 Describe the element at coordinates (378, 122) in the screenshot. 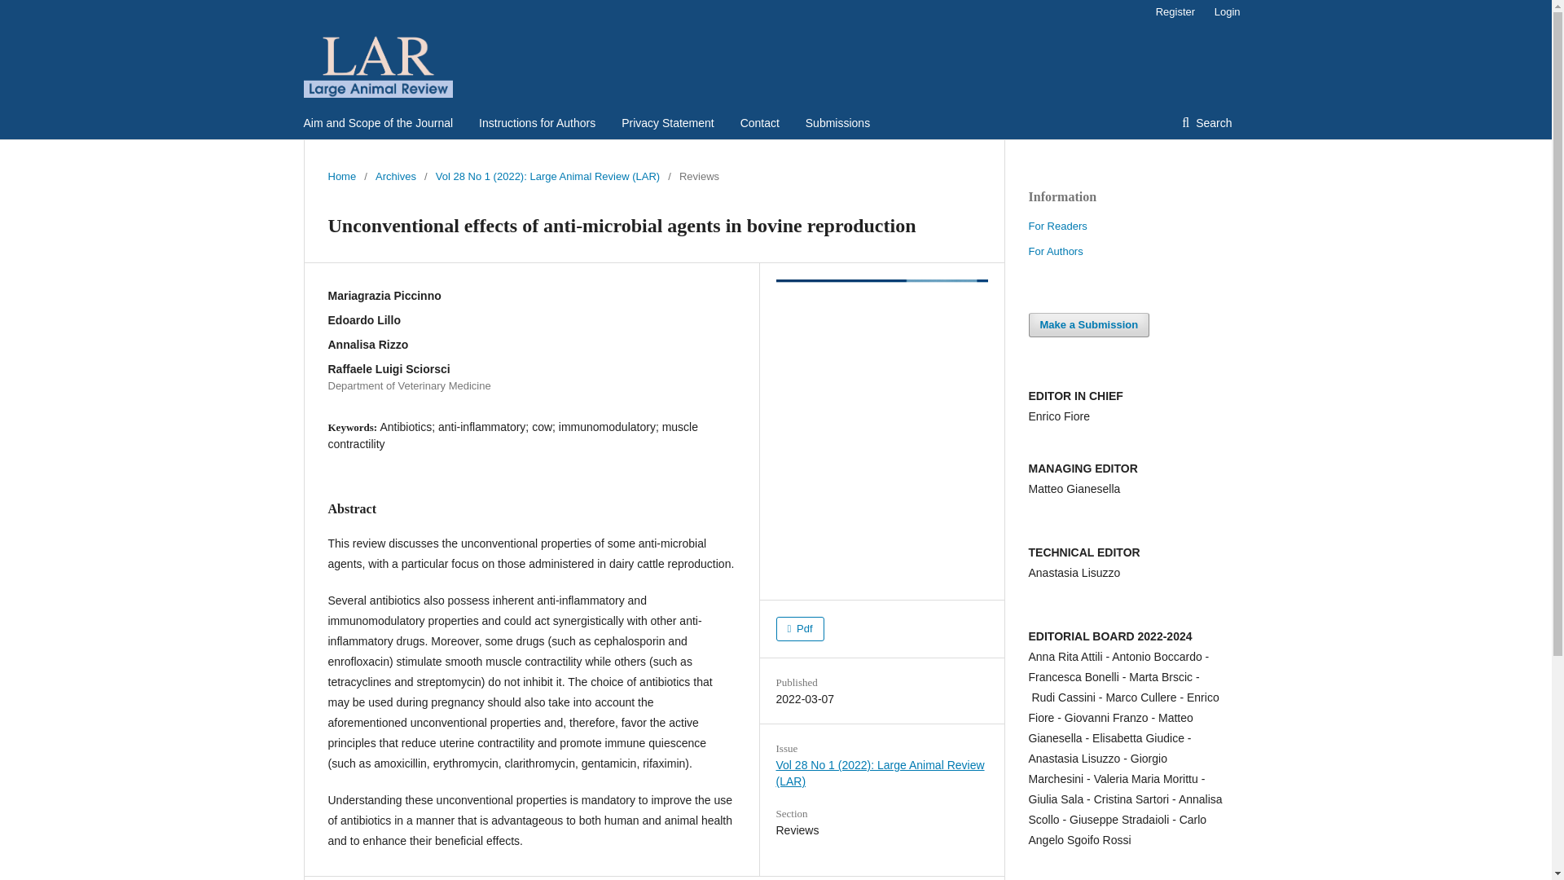

I see `Aim and Scope of the Journal` at that location.